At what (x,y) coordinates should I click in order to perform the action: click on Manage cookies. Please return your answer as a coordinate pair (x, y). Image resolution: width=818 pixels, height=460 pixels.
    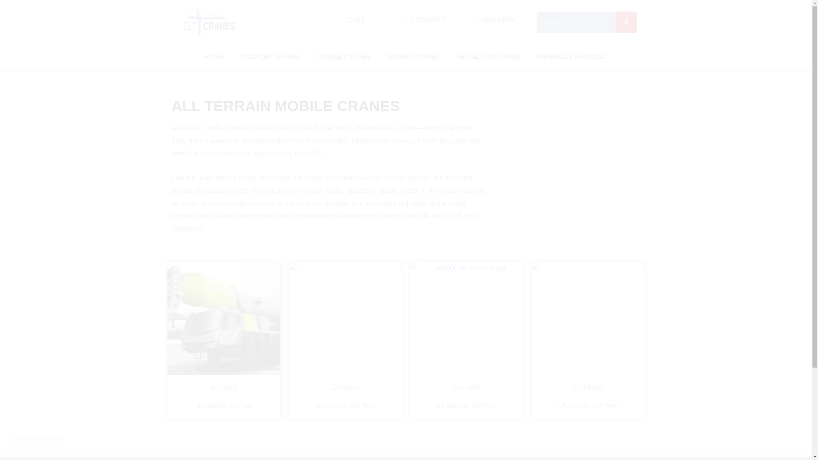
    Looking at the image, I should click on (36, 442).